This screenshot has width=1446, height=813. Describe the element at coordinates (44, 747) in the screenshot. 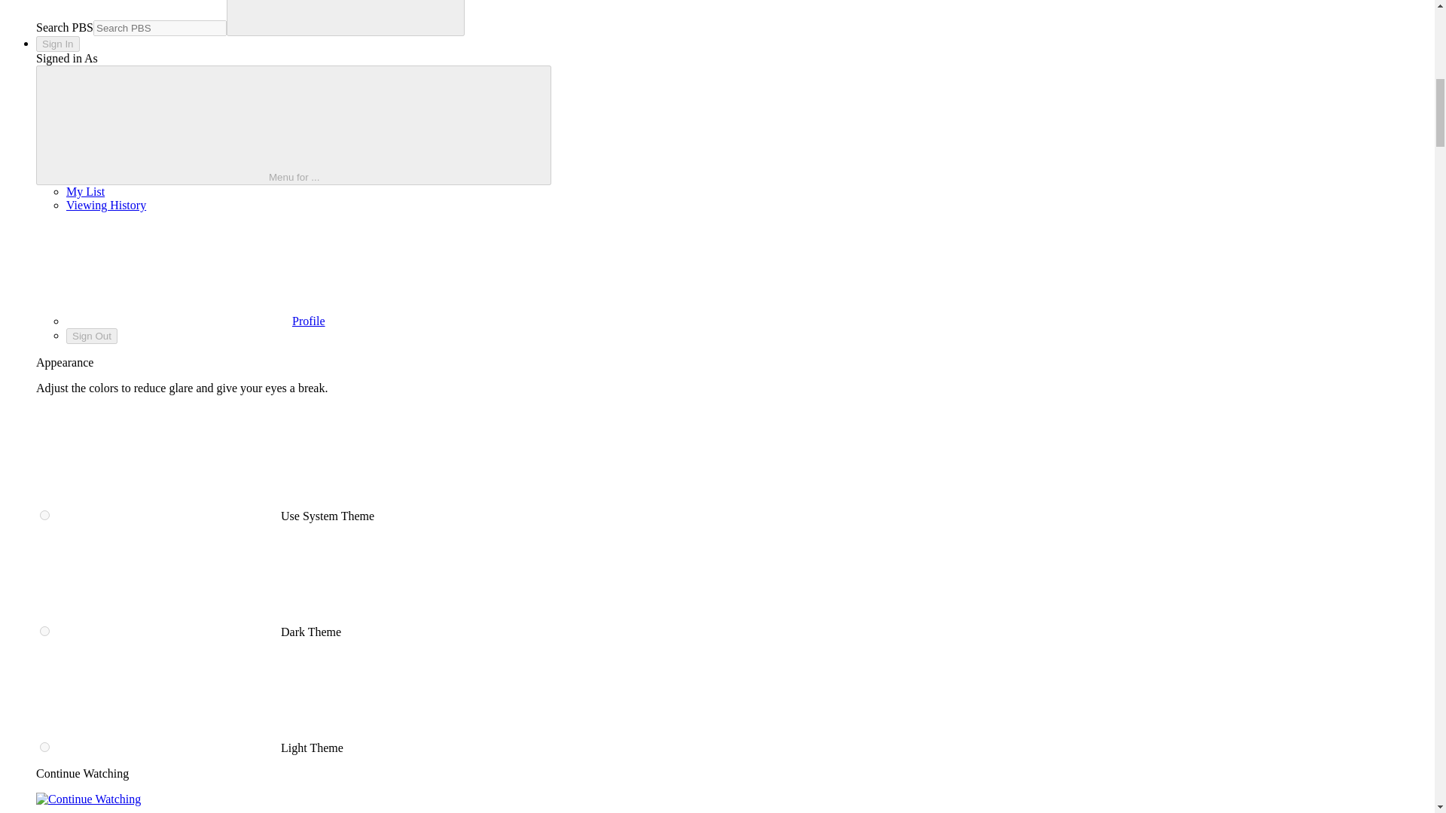

I see `light` at that location.